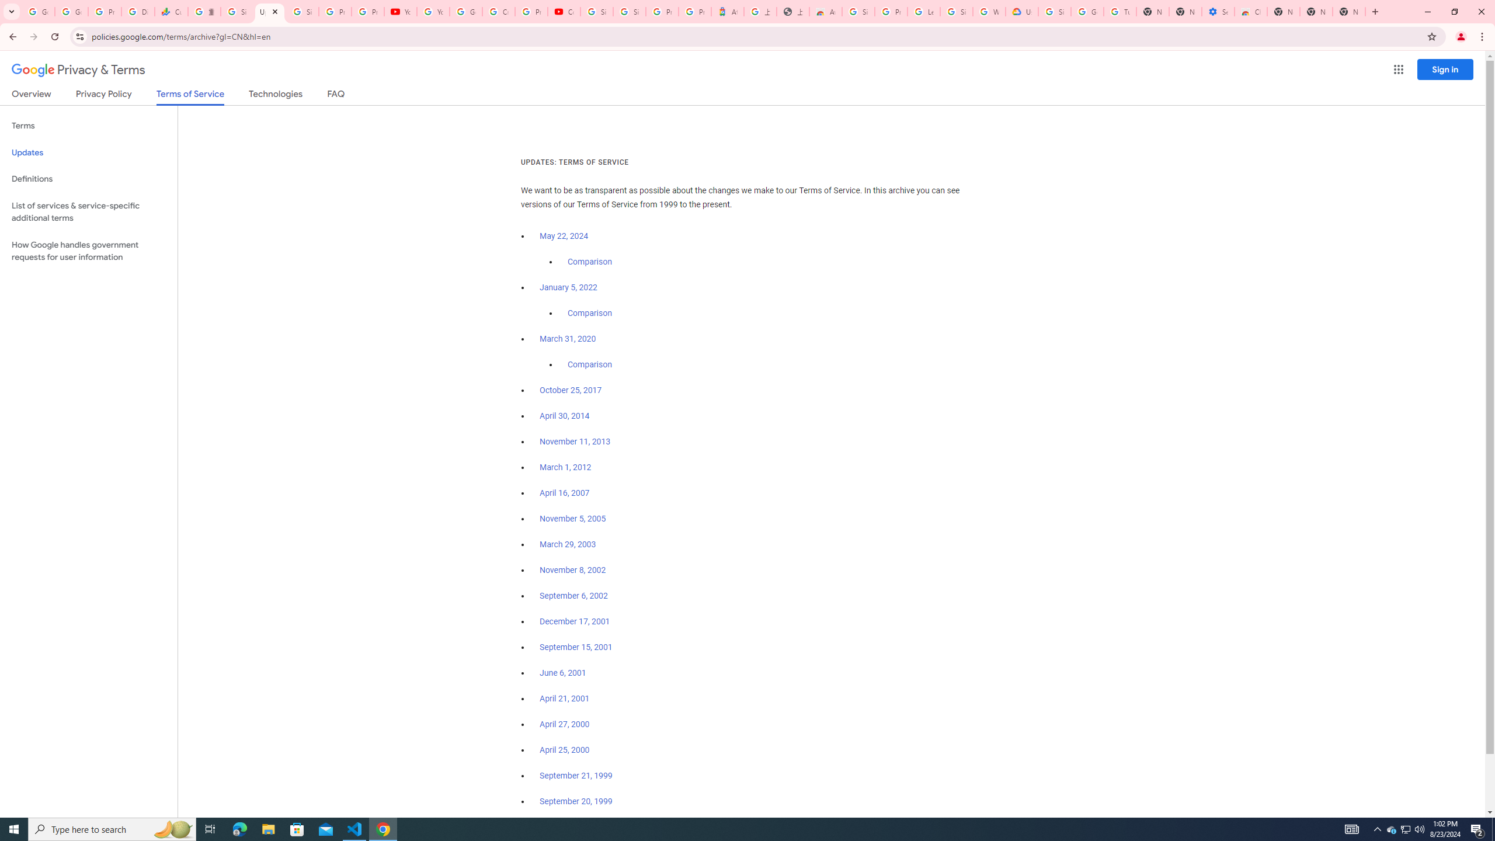 Image resolution: width=1495 pixels, height=841 pixels. I want to click on Sign in - Google Accounts, so click(597, 12).